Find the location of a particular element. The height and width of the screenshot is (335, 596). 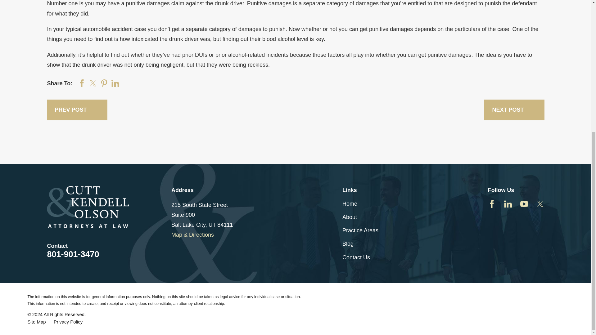

Facebook is located at coordinates (492, 203).